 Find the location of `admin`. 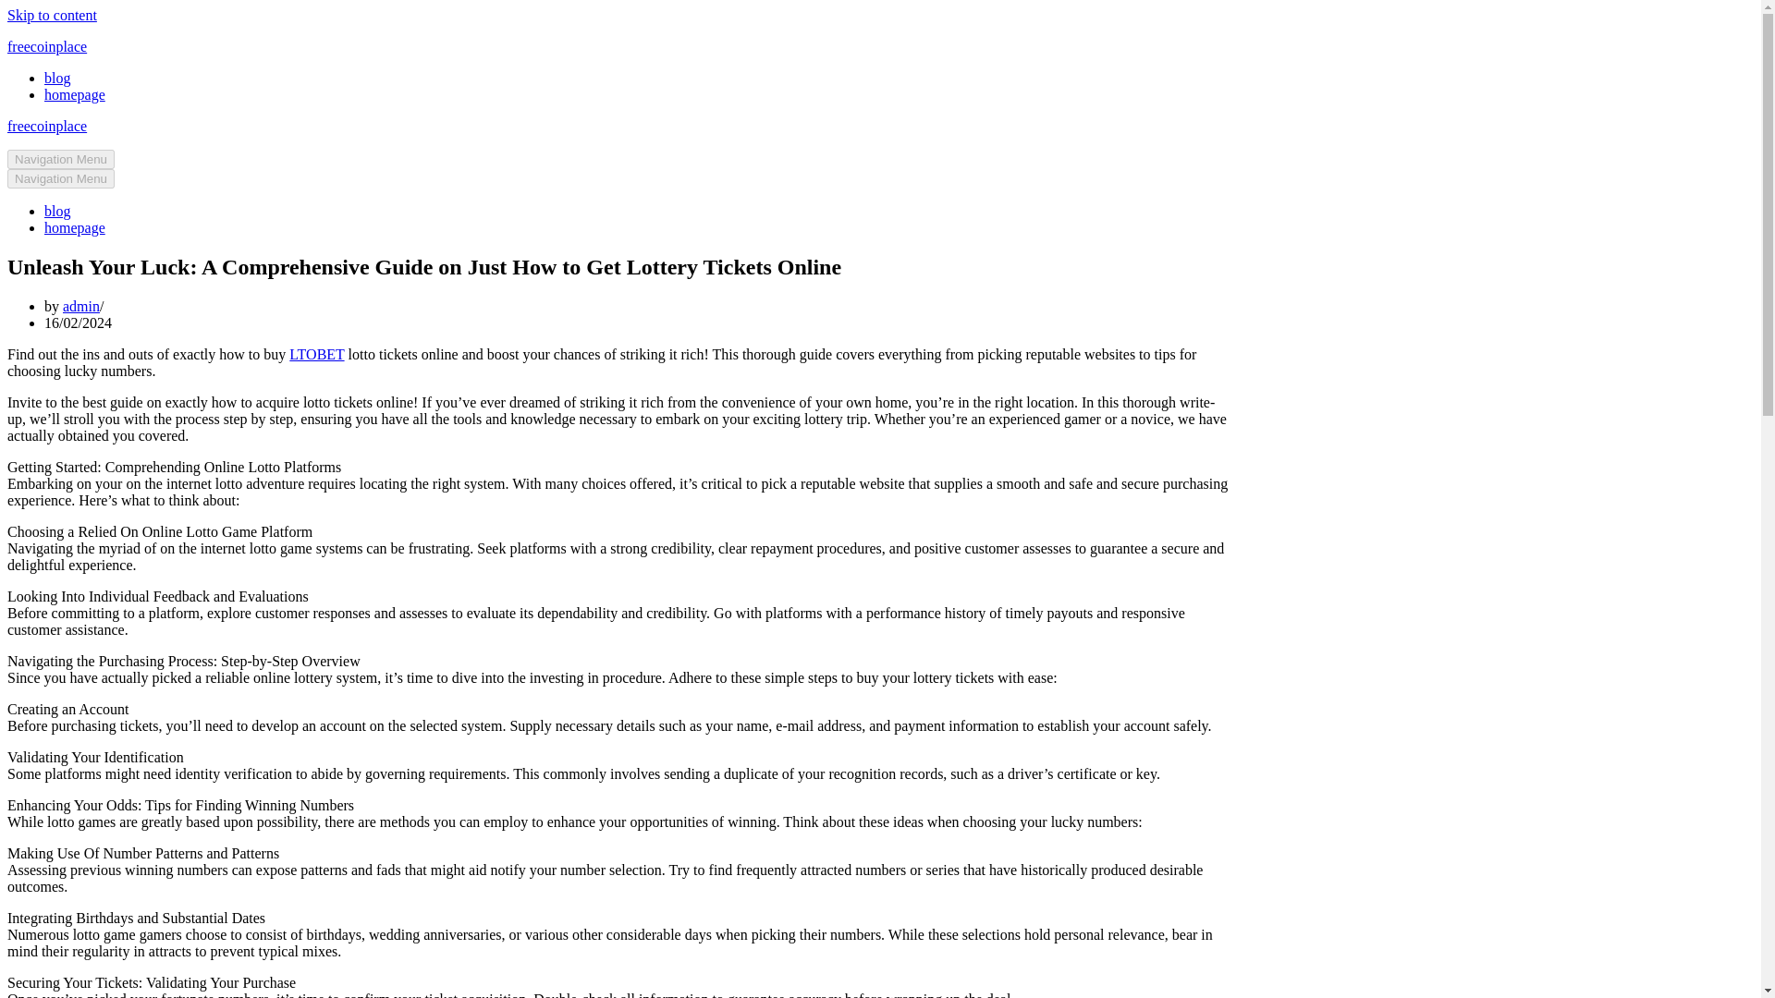

admin is located at coordinates (80, 306).